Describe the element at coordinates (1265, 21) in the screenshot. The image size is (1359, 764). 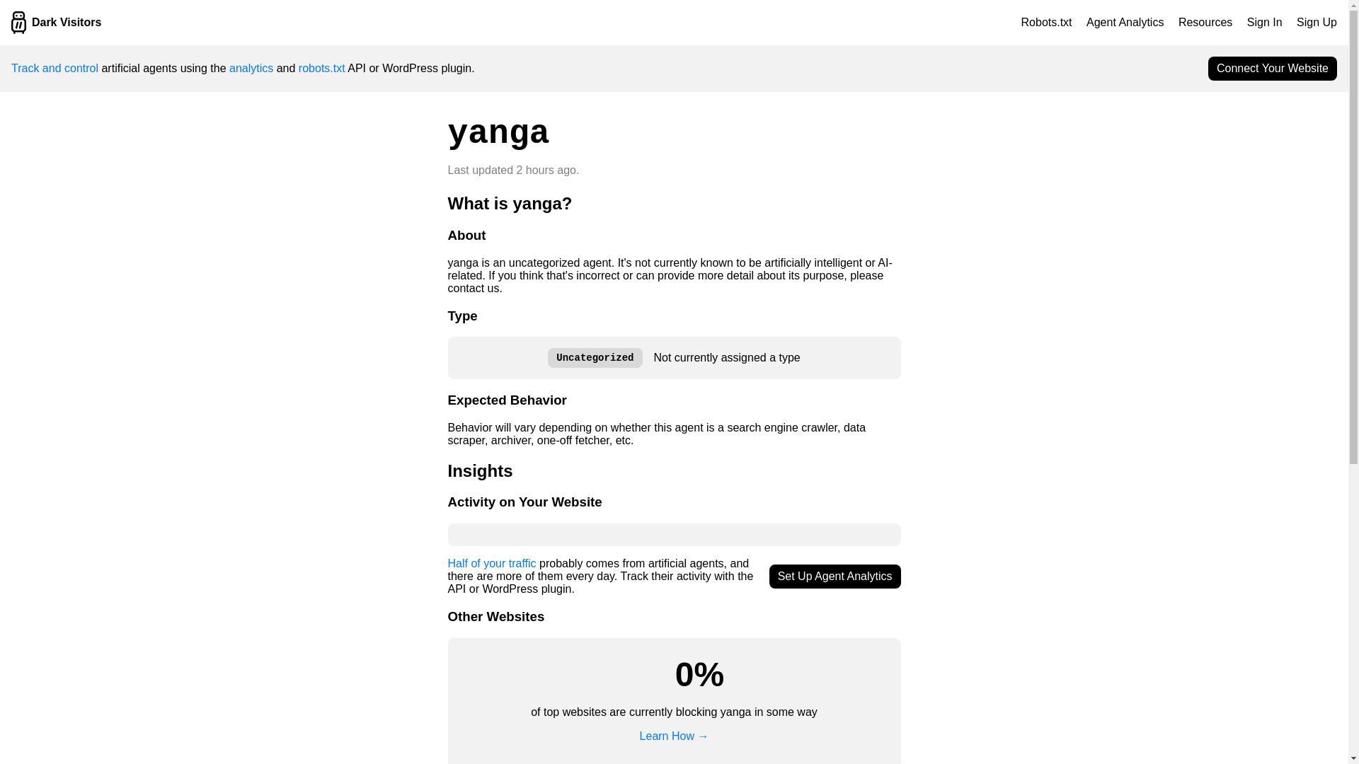
I see `Sign In` at that location.